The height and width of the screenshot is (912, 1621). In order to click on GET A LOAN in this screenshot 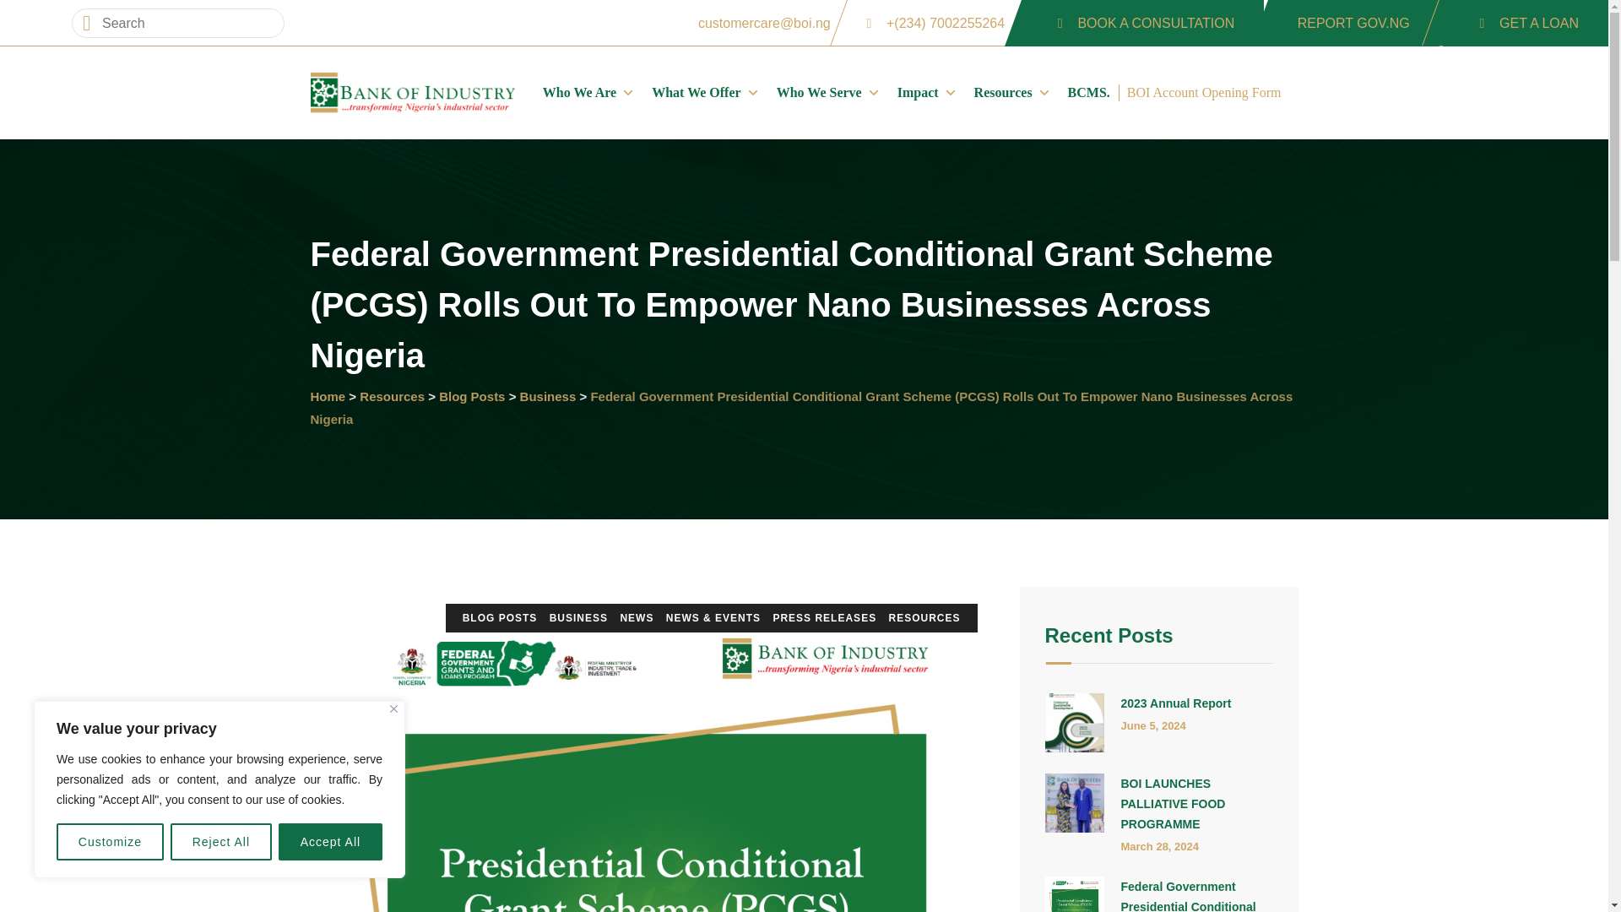, I will do `click(1525, 24)`.